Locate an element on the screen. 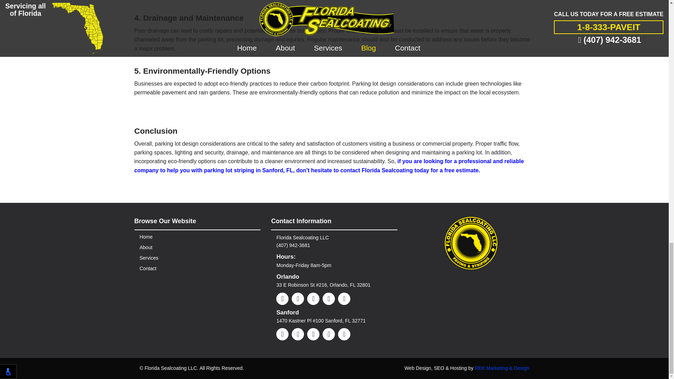 This screenshot has height=379, width=674. Home is located at coordinates (146, 237).